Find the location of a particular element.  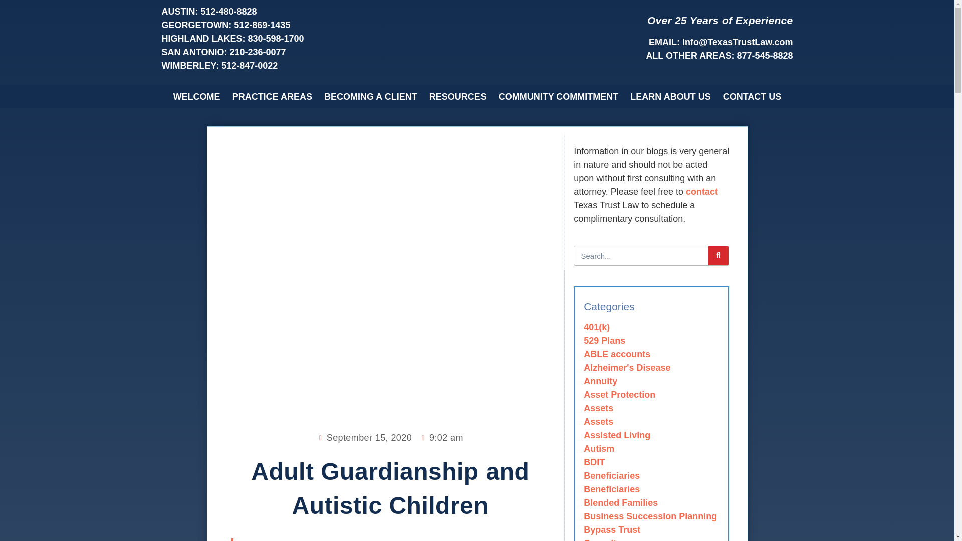

BECOMING A CLIENT is located at coordinates (371, 96).